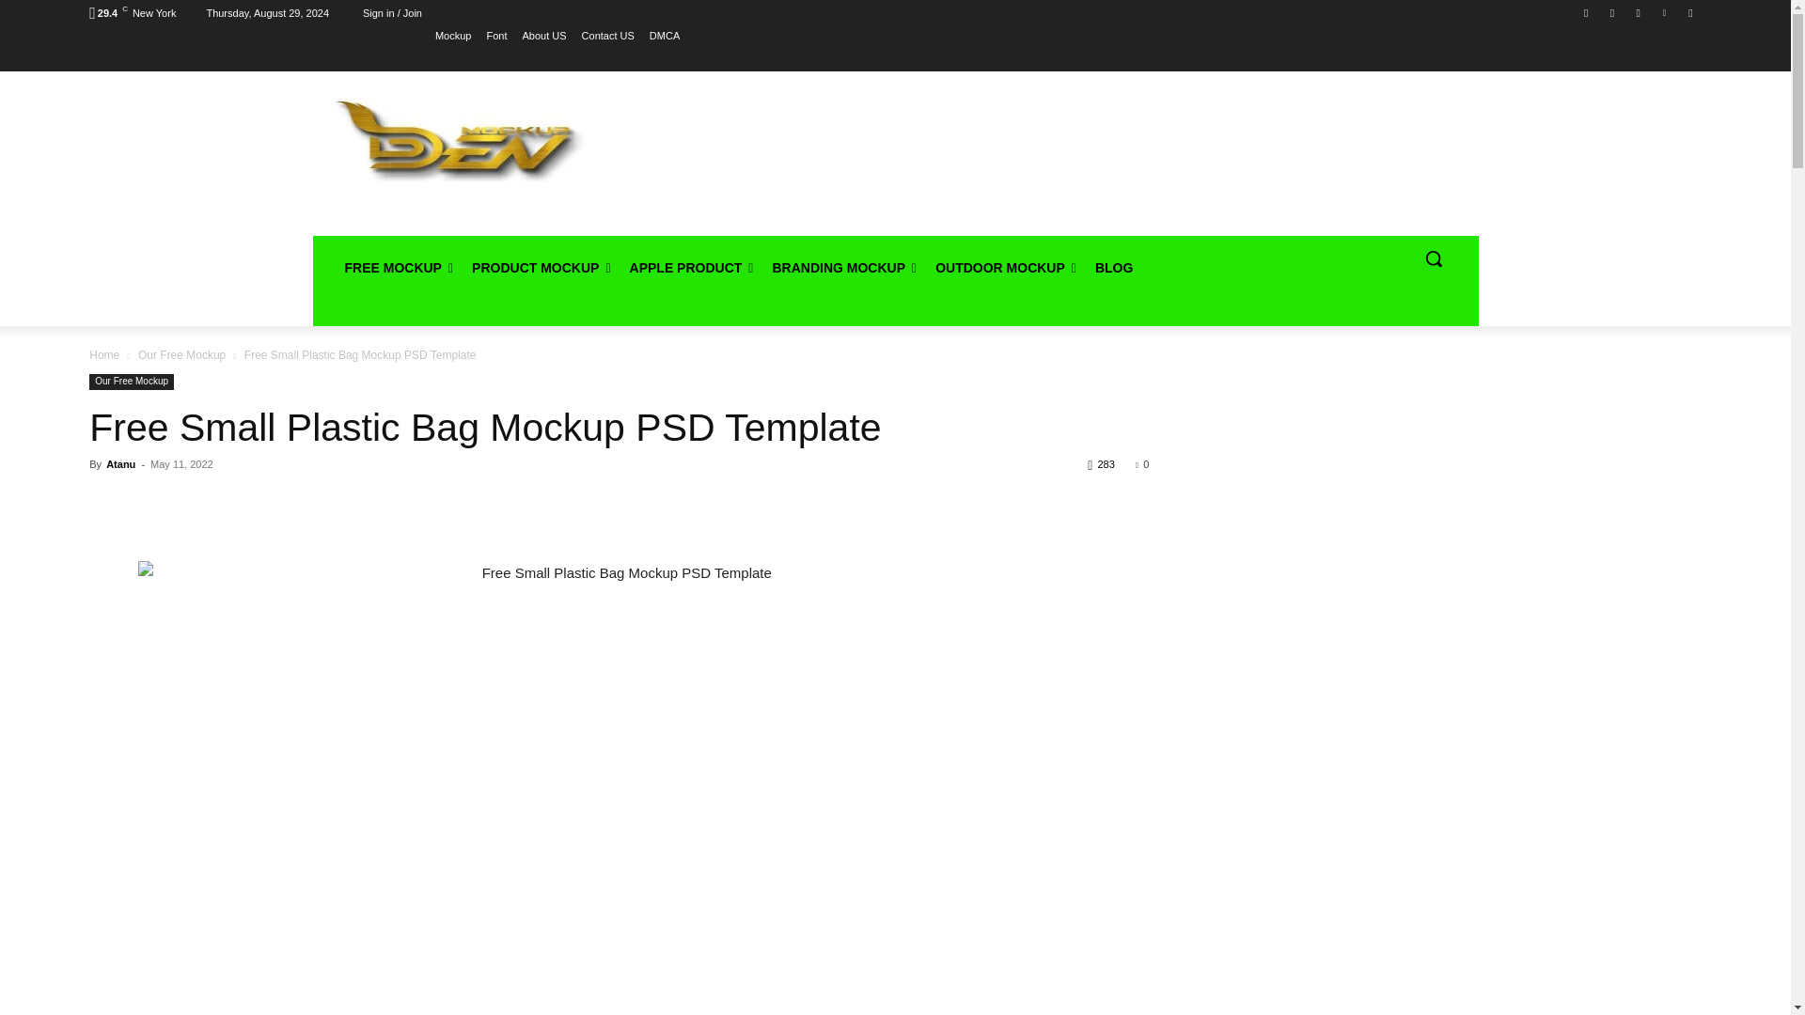 The width and height of the screenshot is (1805, 1015). I want to click on About US, so click(544, 35).